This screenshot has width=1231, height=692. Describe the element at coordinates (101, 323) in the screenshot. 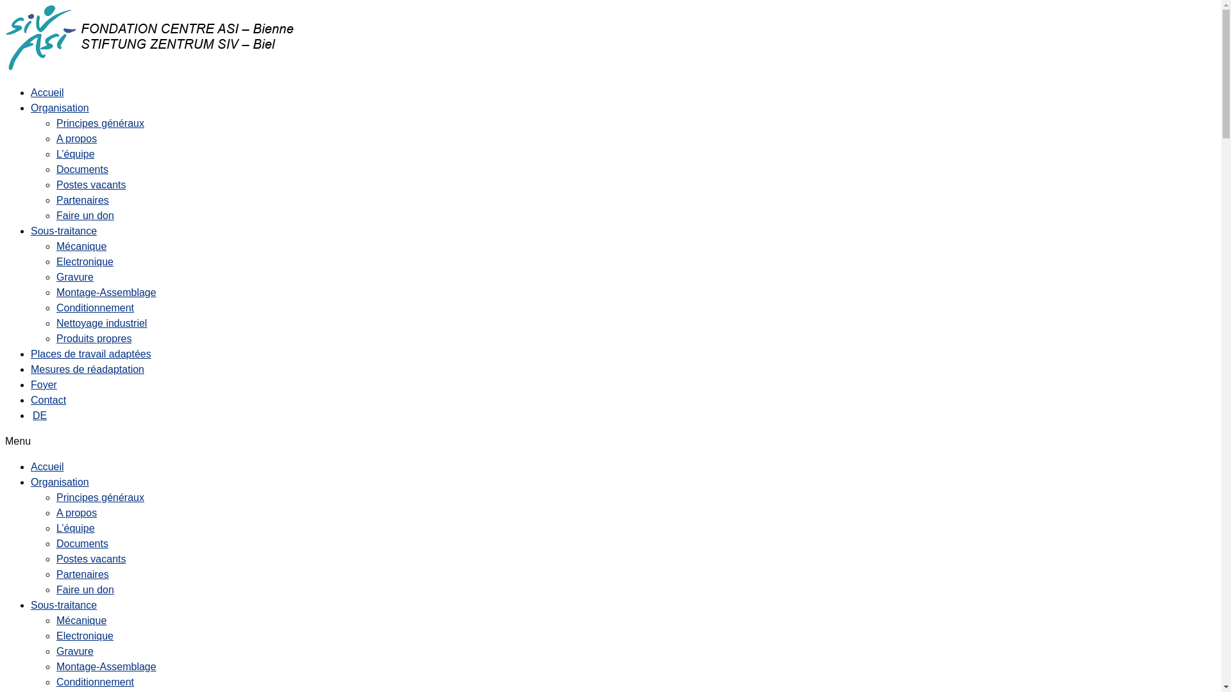

I see `Nettoyage industriel` at that location.